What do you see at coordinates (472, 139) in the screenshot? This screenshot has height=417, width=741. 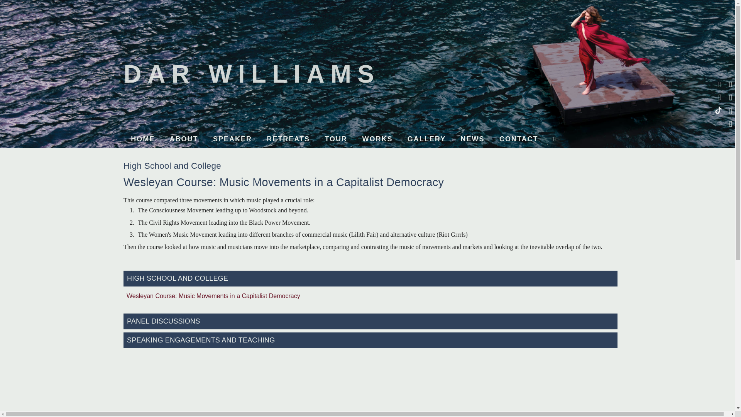 I see `NEWS` at bounding box center [472, 139].